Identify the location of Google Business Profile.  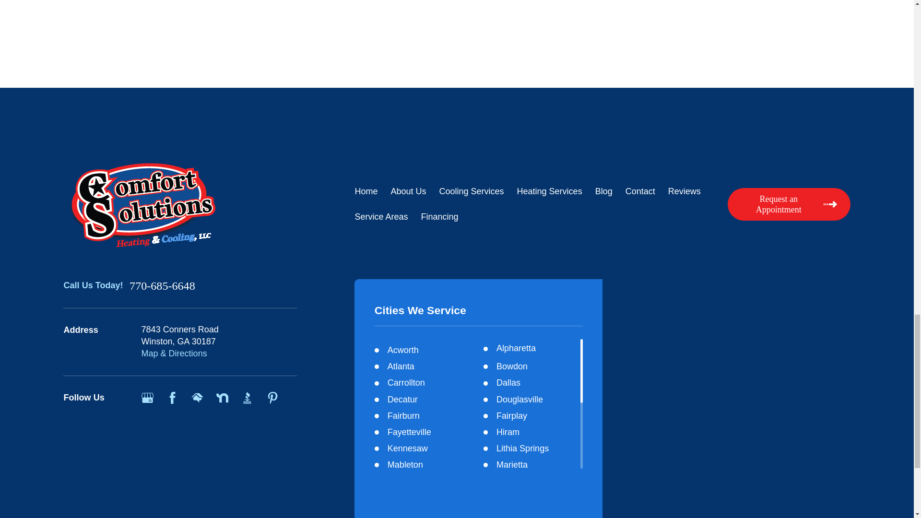
(148, 398).